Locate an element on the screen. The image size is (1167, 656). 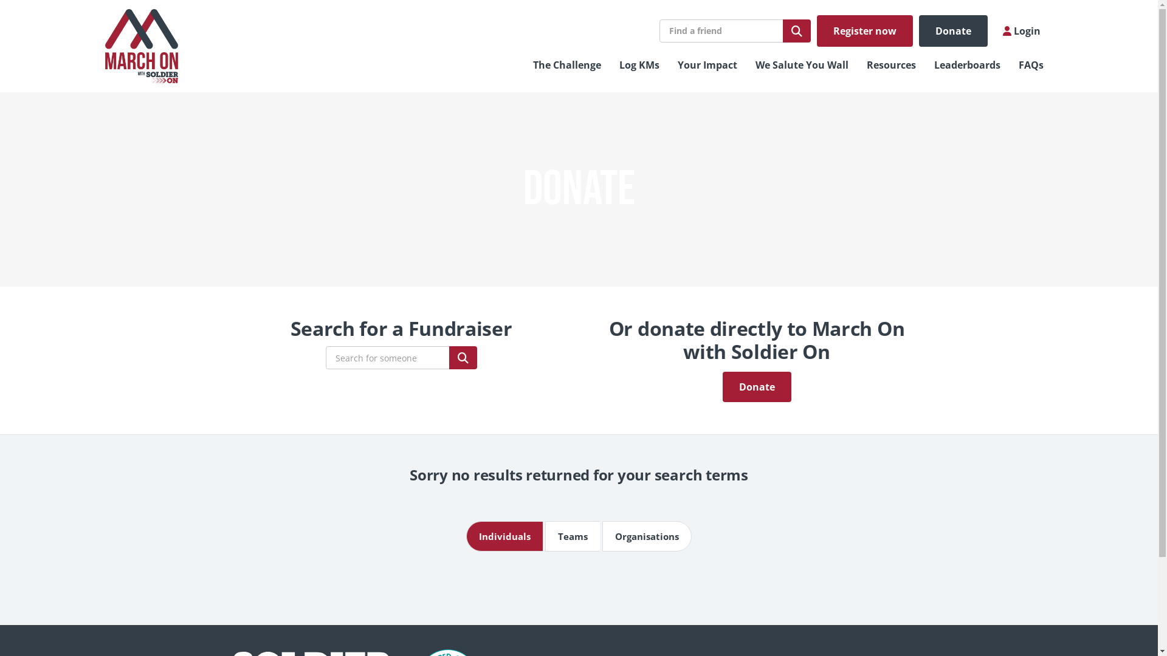
Register now is located at coordinates (865, 31).